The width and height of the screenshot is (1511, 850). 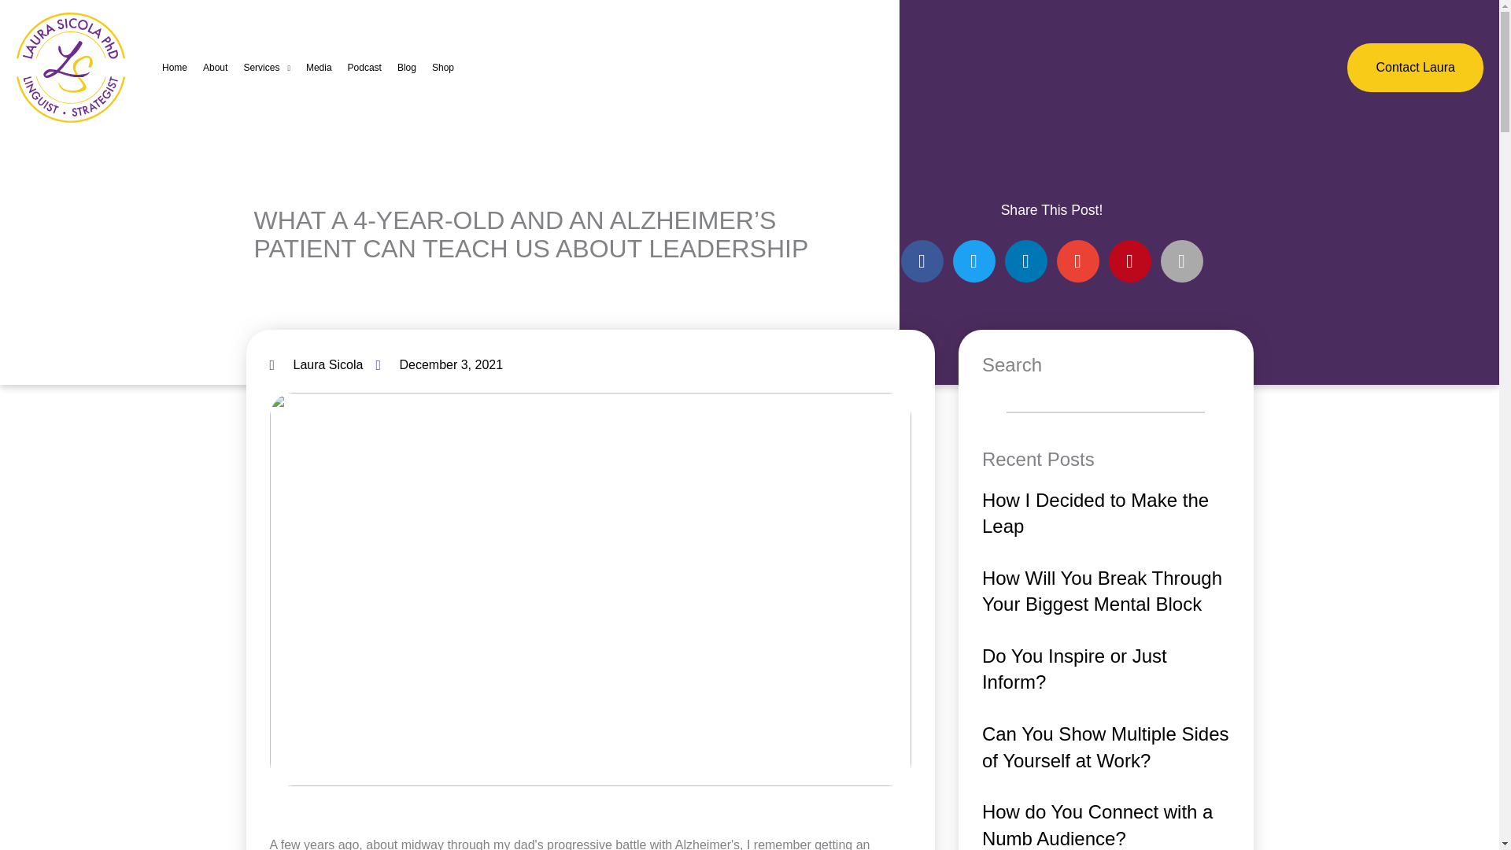 I want to click on Contact Laura, so click(x=1415, y=67).